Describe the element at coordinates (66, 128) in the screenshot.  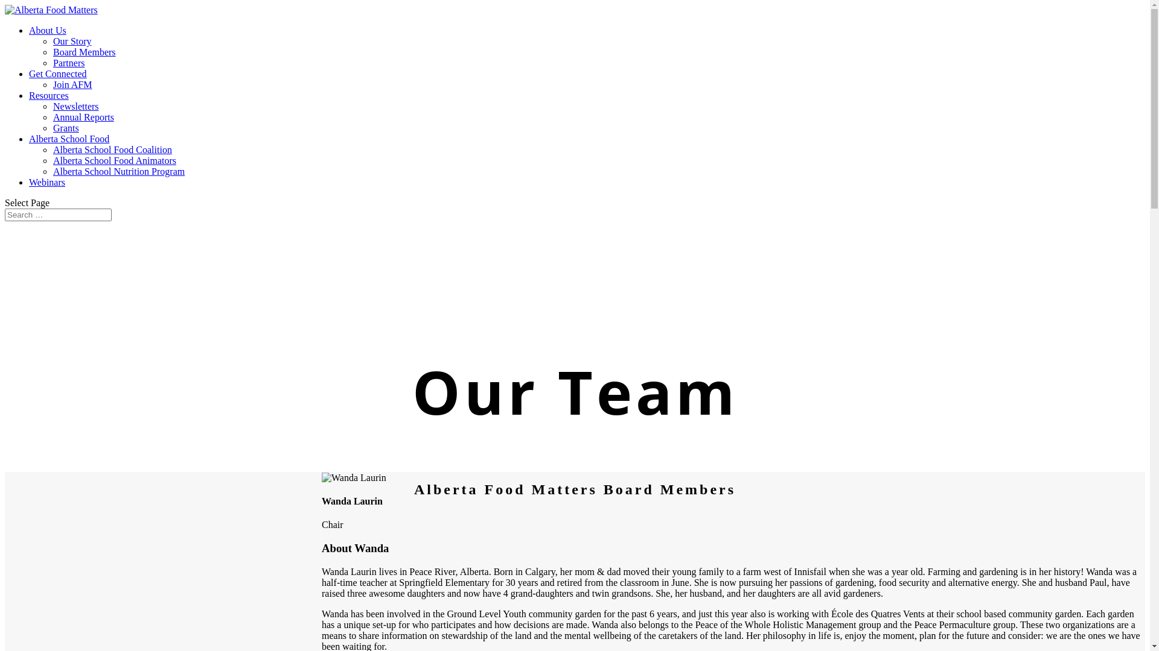
I see `Grants` at that location.